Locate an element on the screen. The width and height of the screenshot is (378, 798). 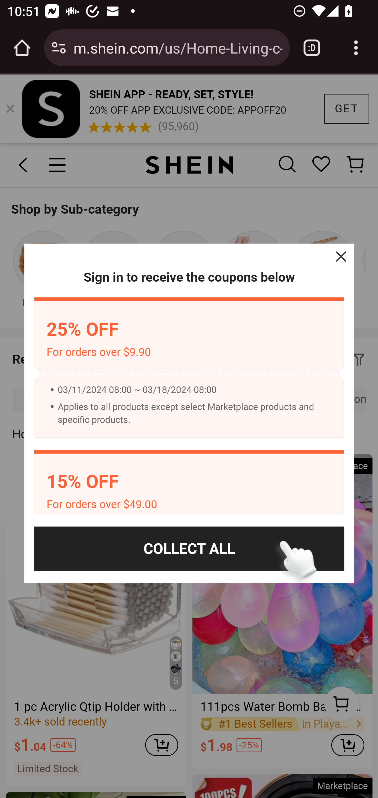
Connection is secure is located at coordinates (59, 48).